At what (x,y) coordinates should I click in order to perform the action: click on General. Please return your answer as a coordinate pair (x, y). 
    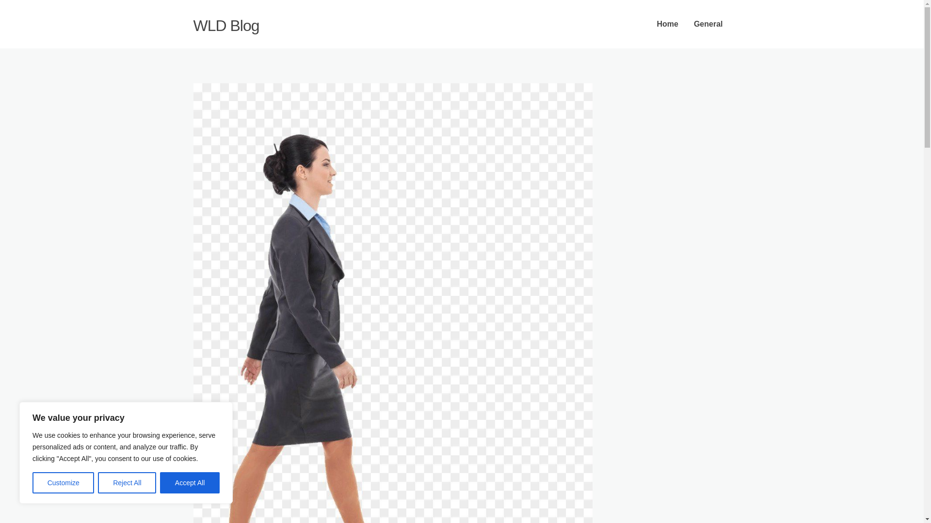
    Looking at the image, I should click on (708, 24).